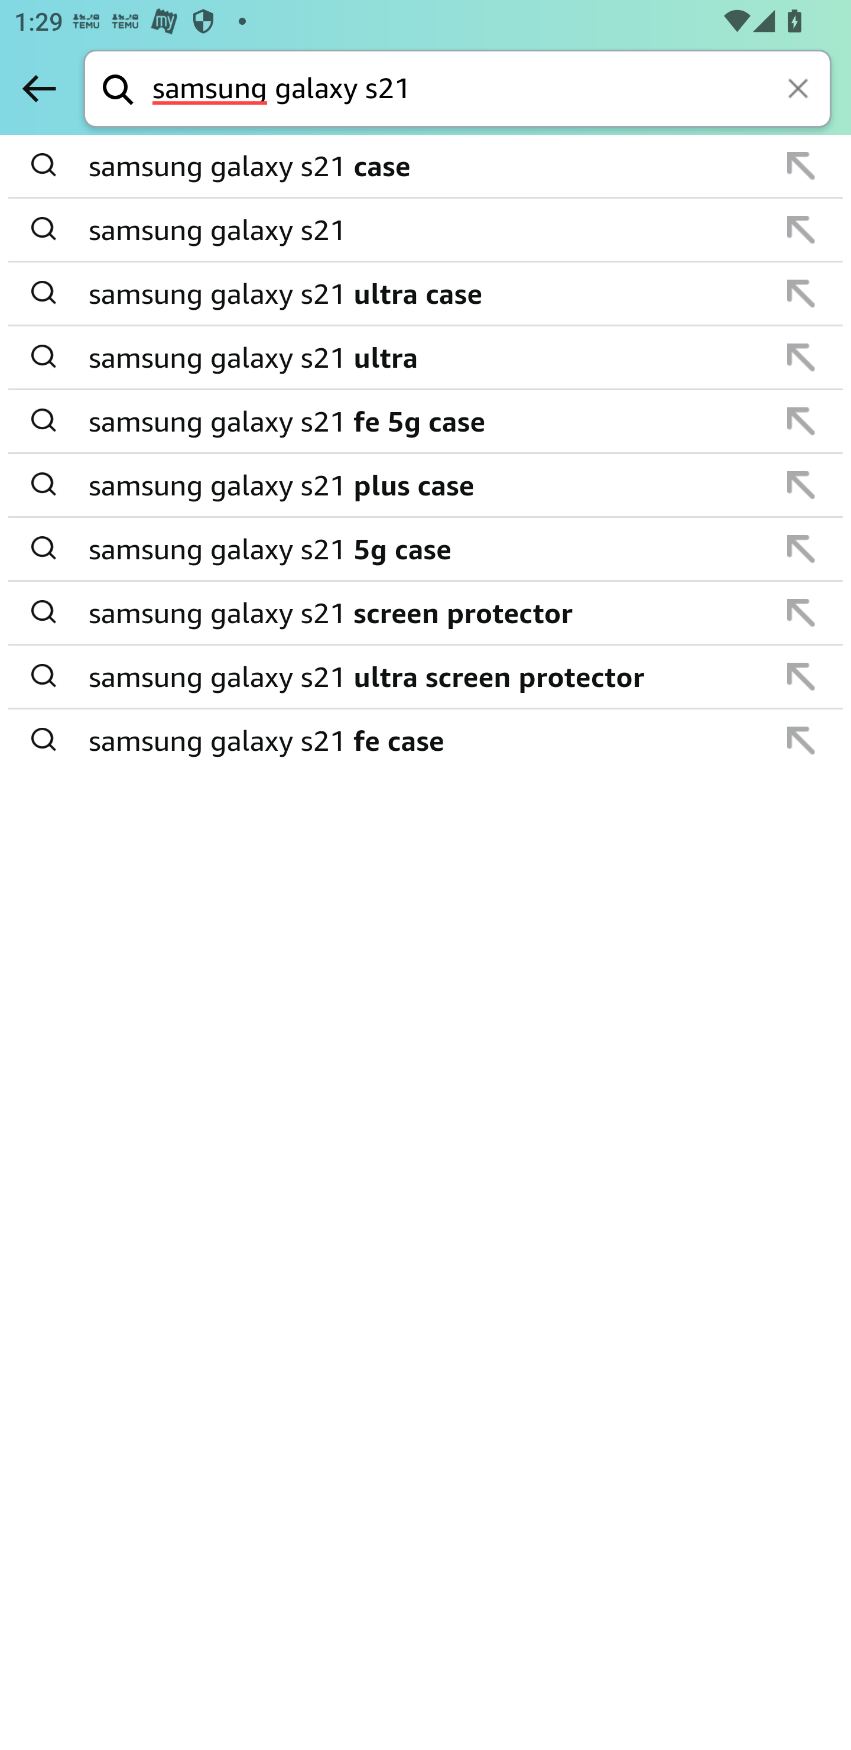 This screenshot has height=1750, width=851. I want to click on append suggestion, so click(801, 293).